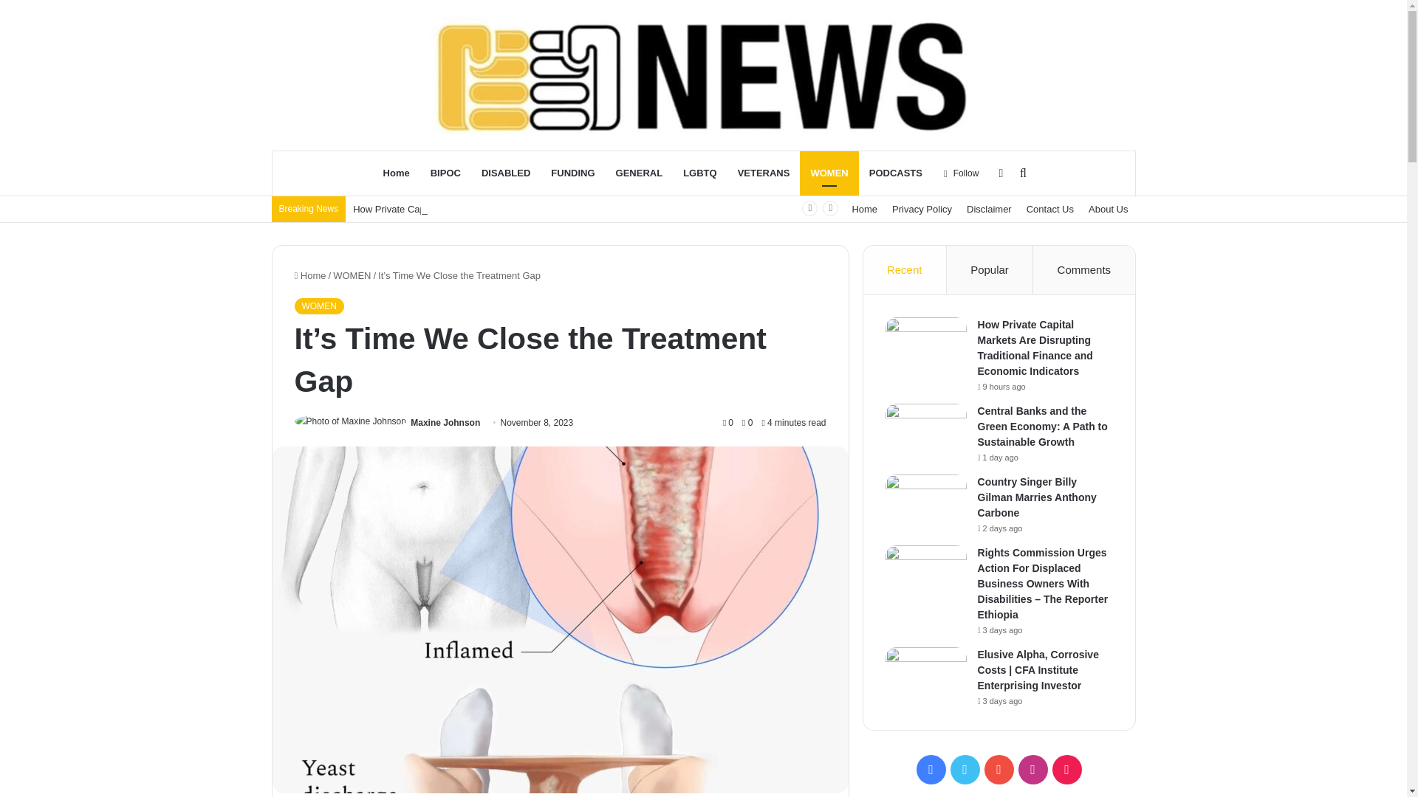 Image resolution: width=1418 pixels, height=797 pixels. What do you see at coordinates (896, 173) in the screenshot?
I see `PODCASTS` at bounding box center [896, 173].